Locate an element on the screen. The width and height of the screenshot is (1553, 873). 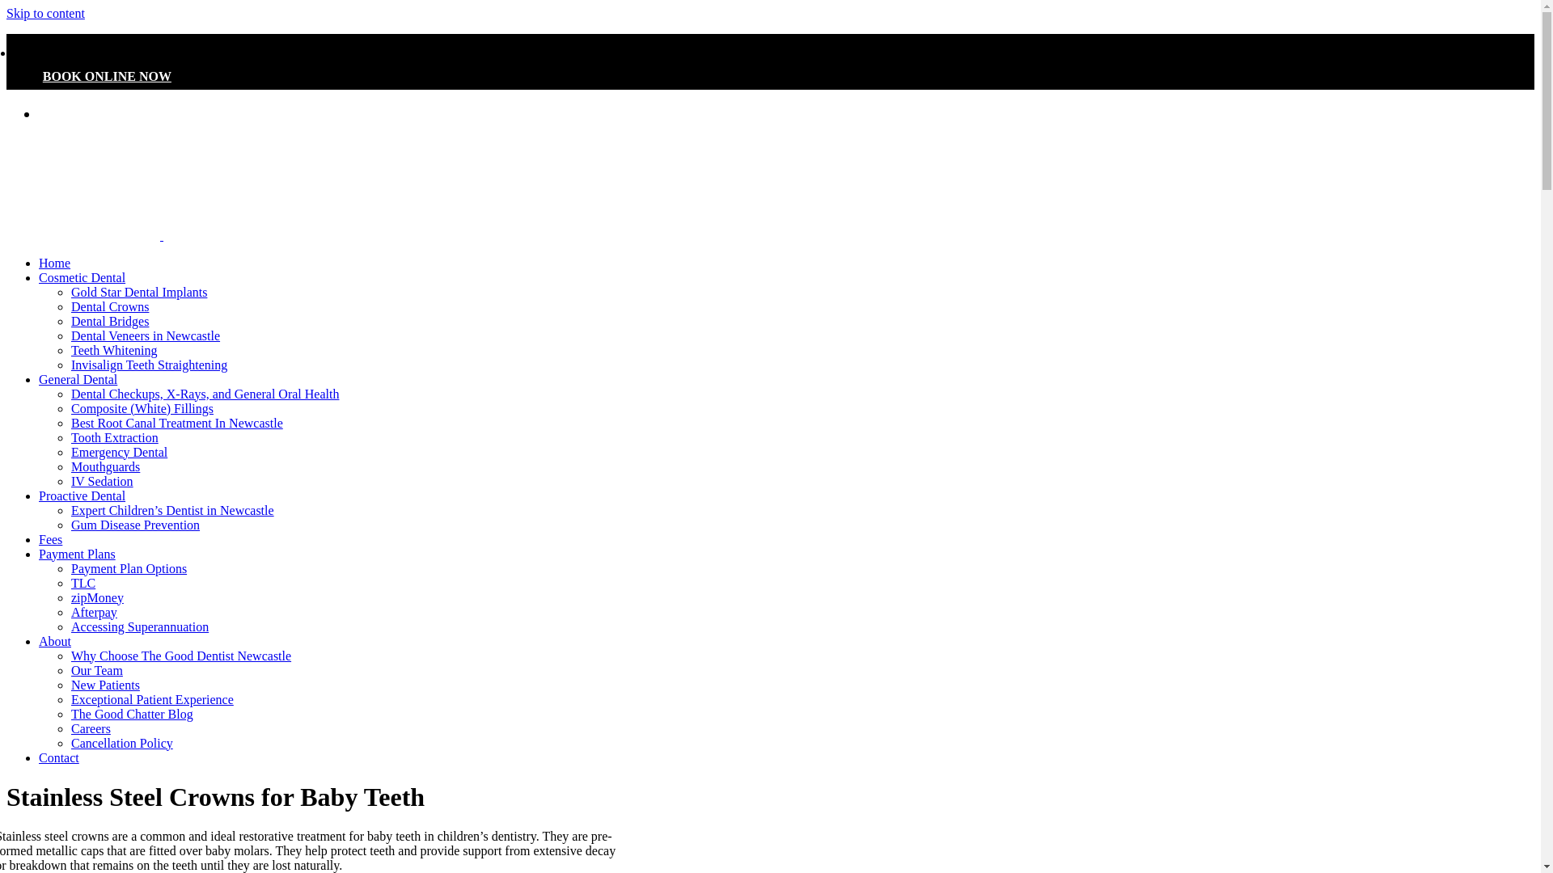
Gold Star Dental Implants is located at coordinates (139, 293).